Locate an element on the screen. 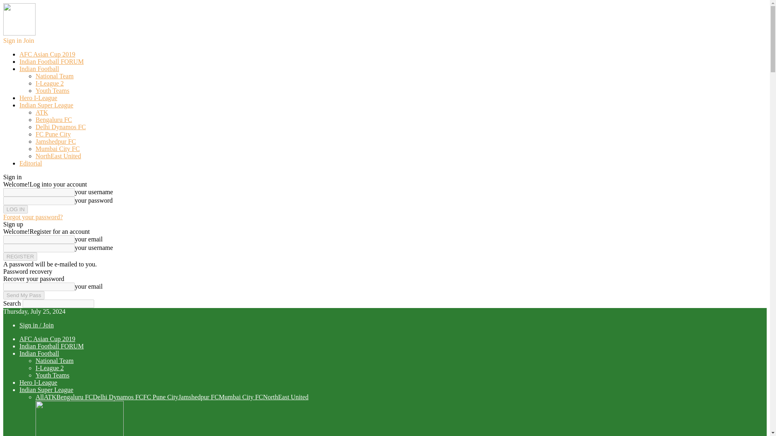  Indian Football FORUM is located at coordinates (52, 346).